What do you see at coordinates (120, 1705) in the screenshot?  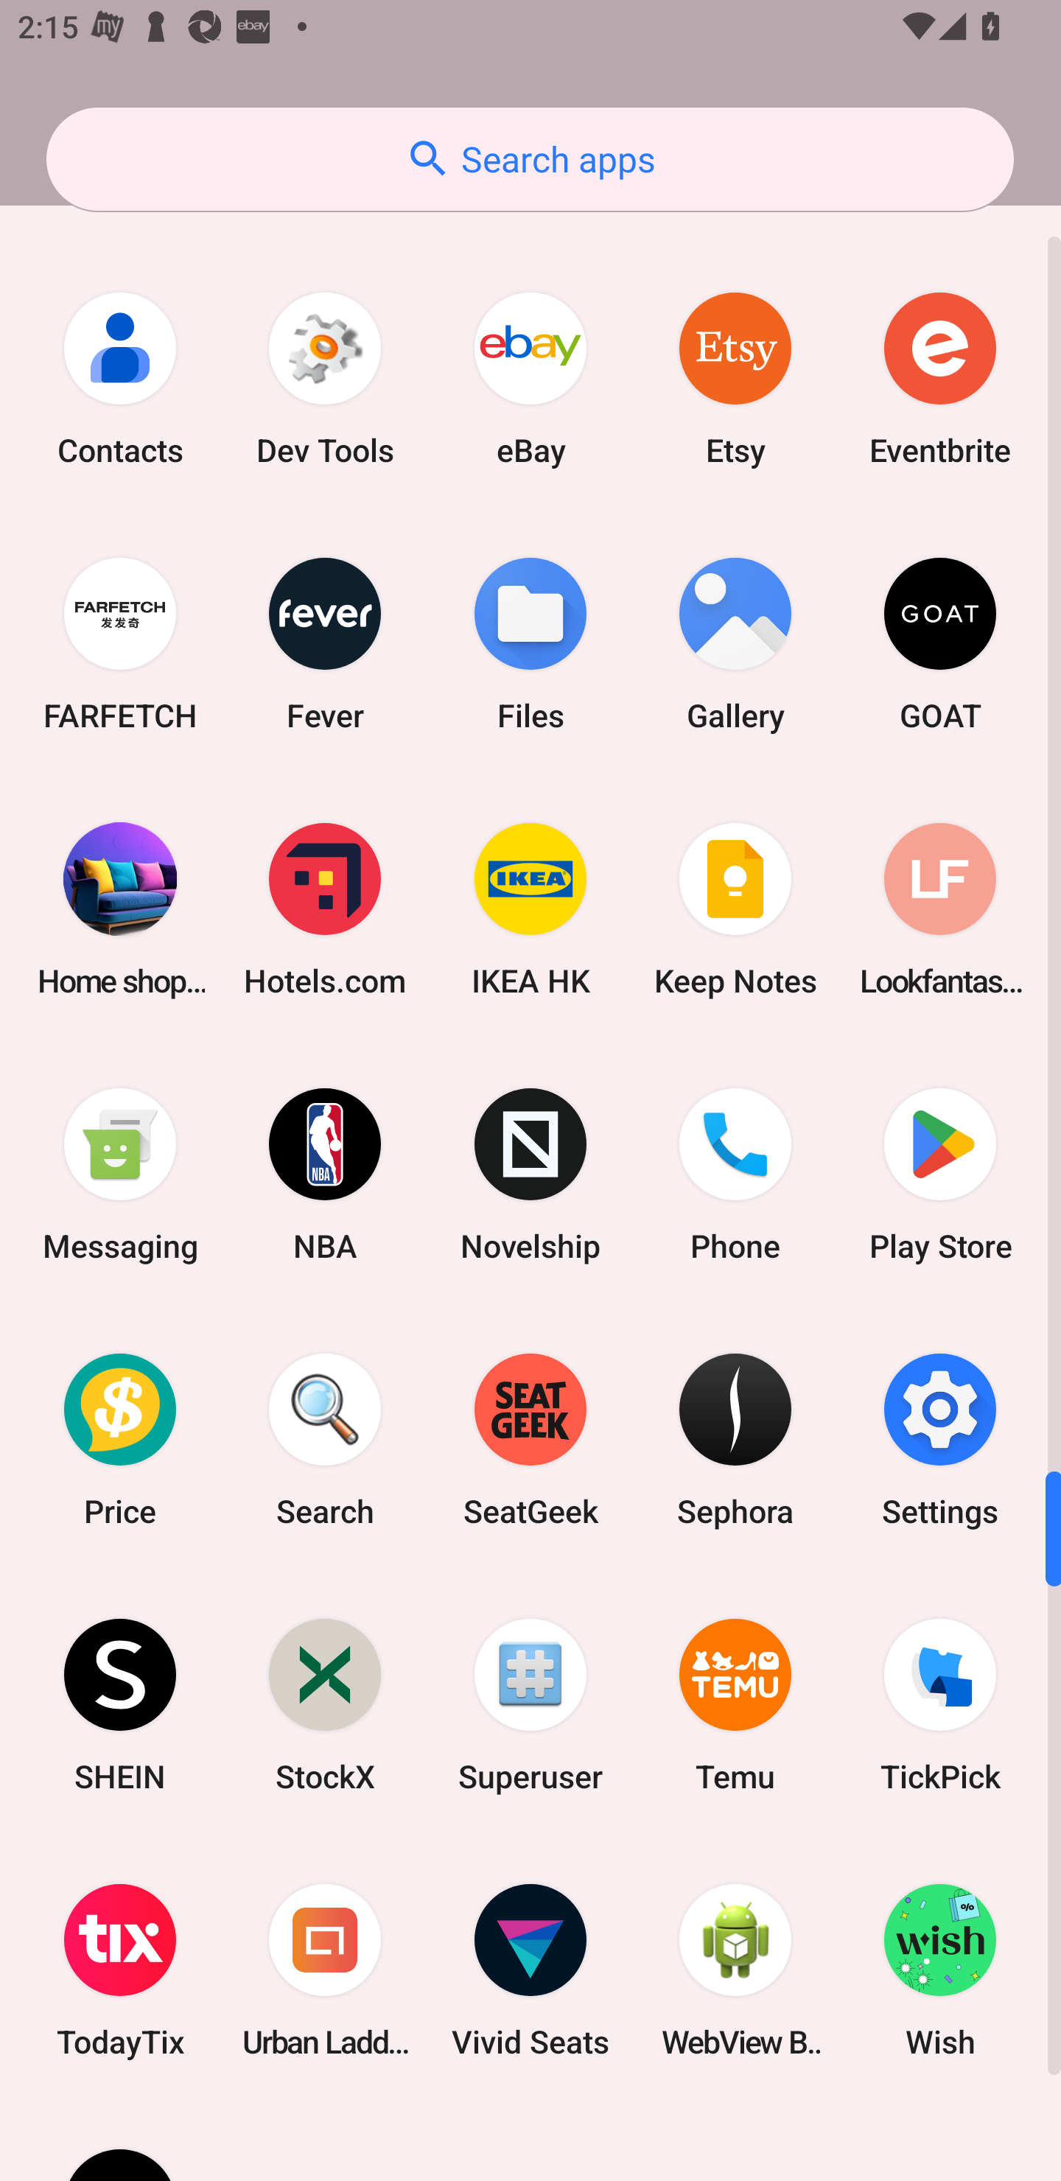 I see `SHEIN` at bounding box center [120, 1705].